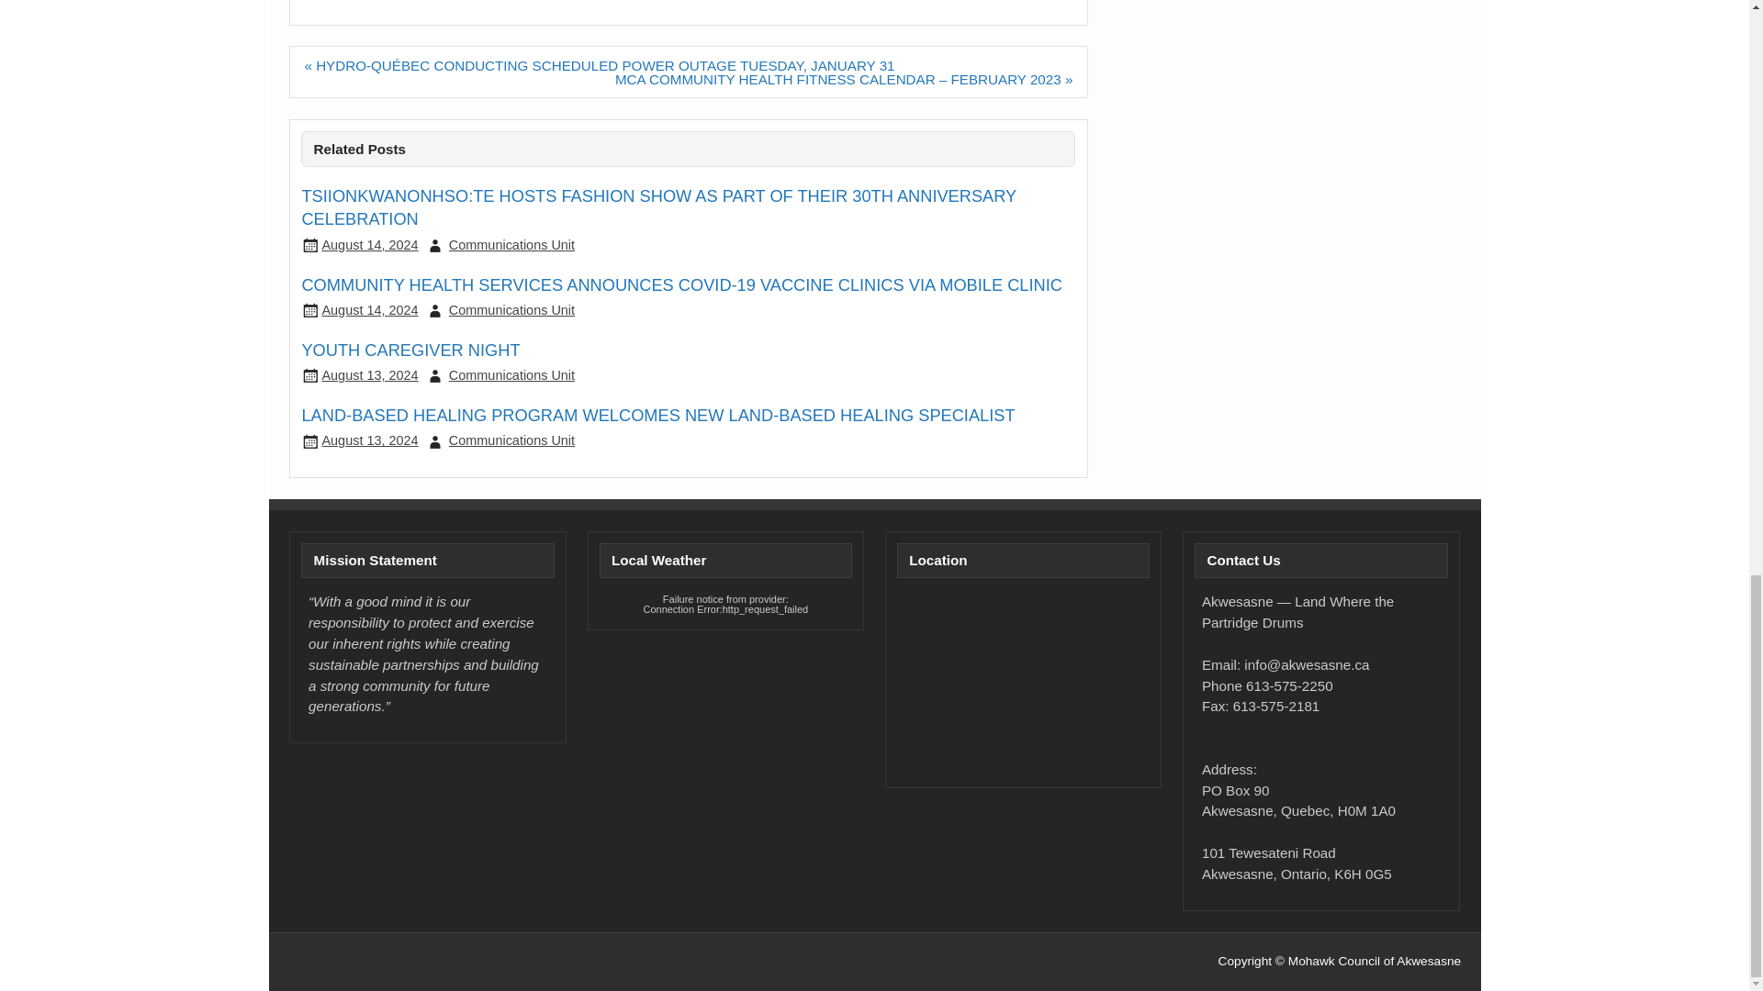 Image resolution: width=1763 pixels, height=991 pixels. I want to click on 2:15 PM, so click(369, 440).